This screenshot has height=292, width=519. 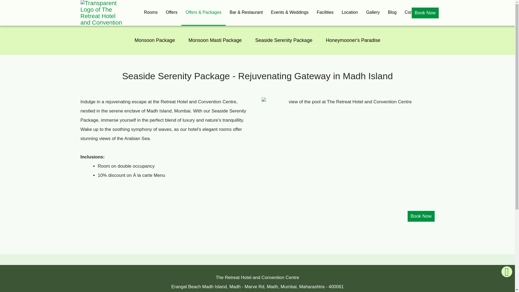 What do you see at coordinates (171, 13) in the screenshot?
I see `Offers` at bounding box center [171, 13].